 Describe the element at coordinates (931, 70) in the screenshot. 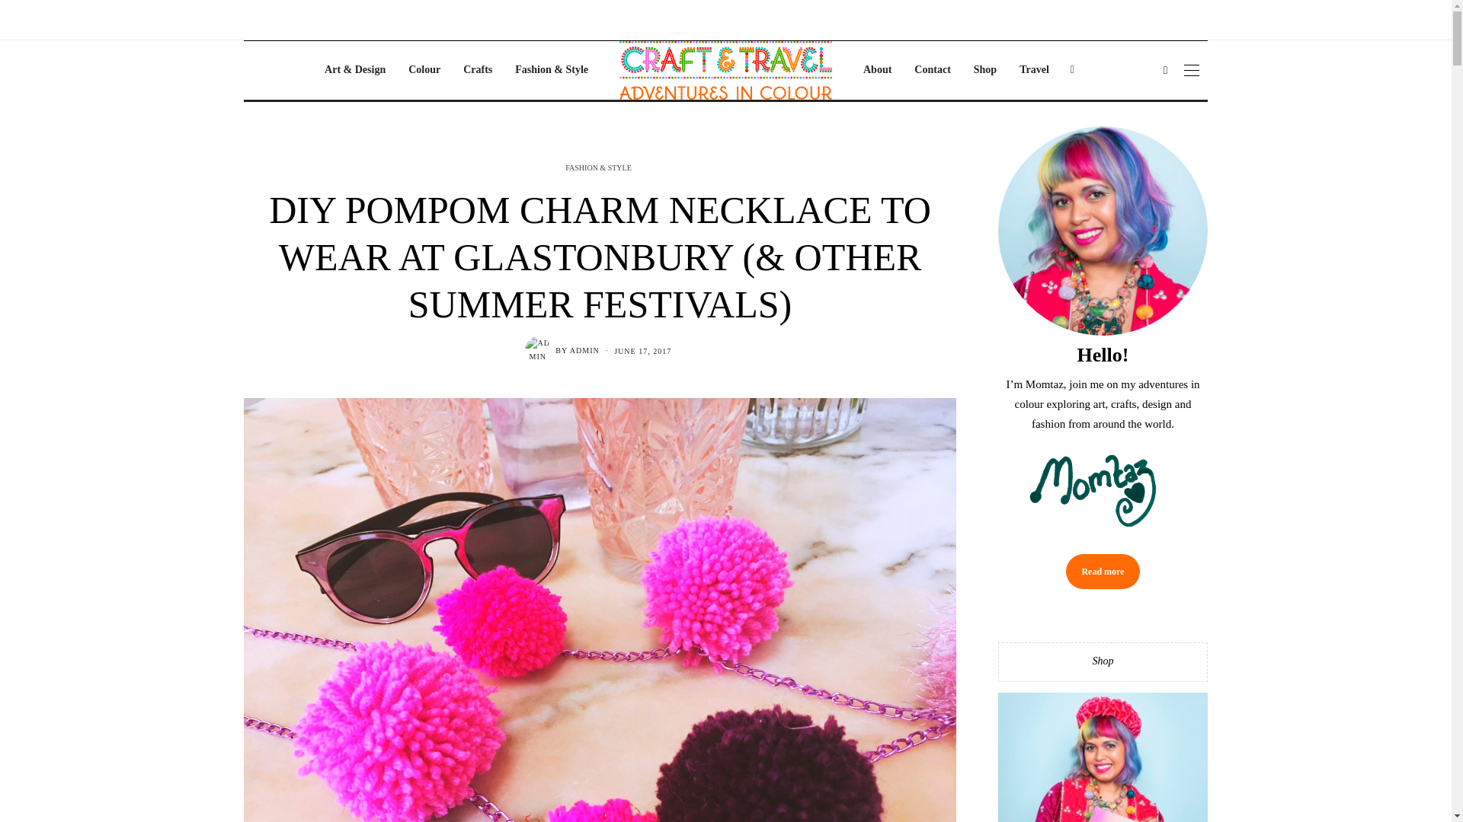

I see `Contact` at that location.